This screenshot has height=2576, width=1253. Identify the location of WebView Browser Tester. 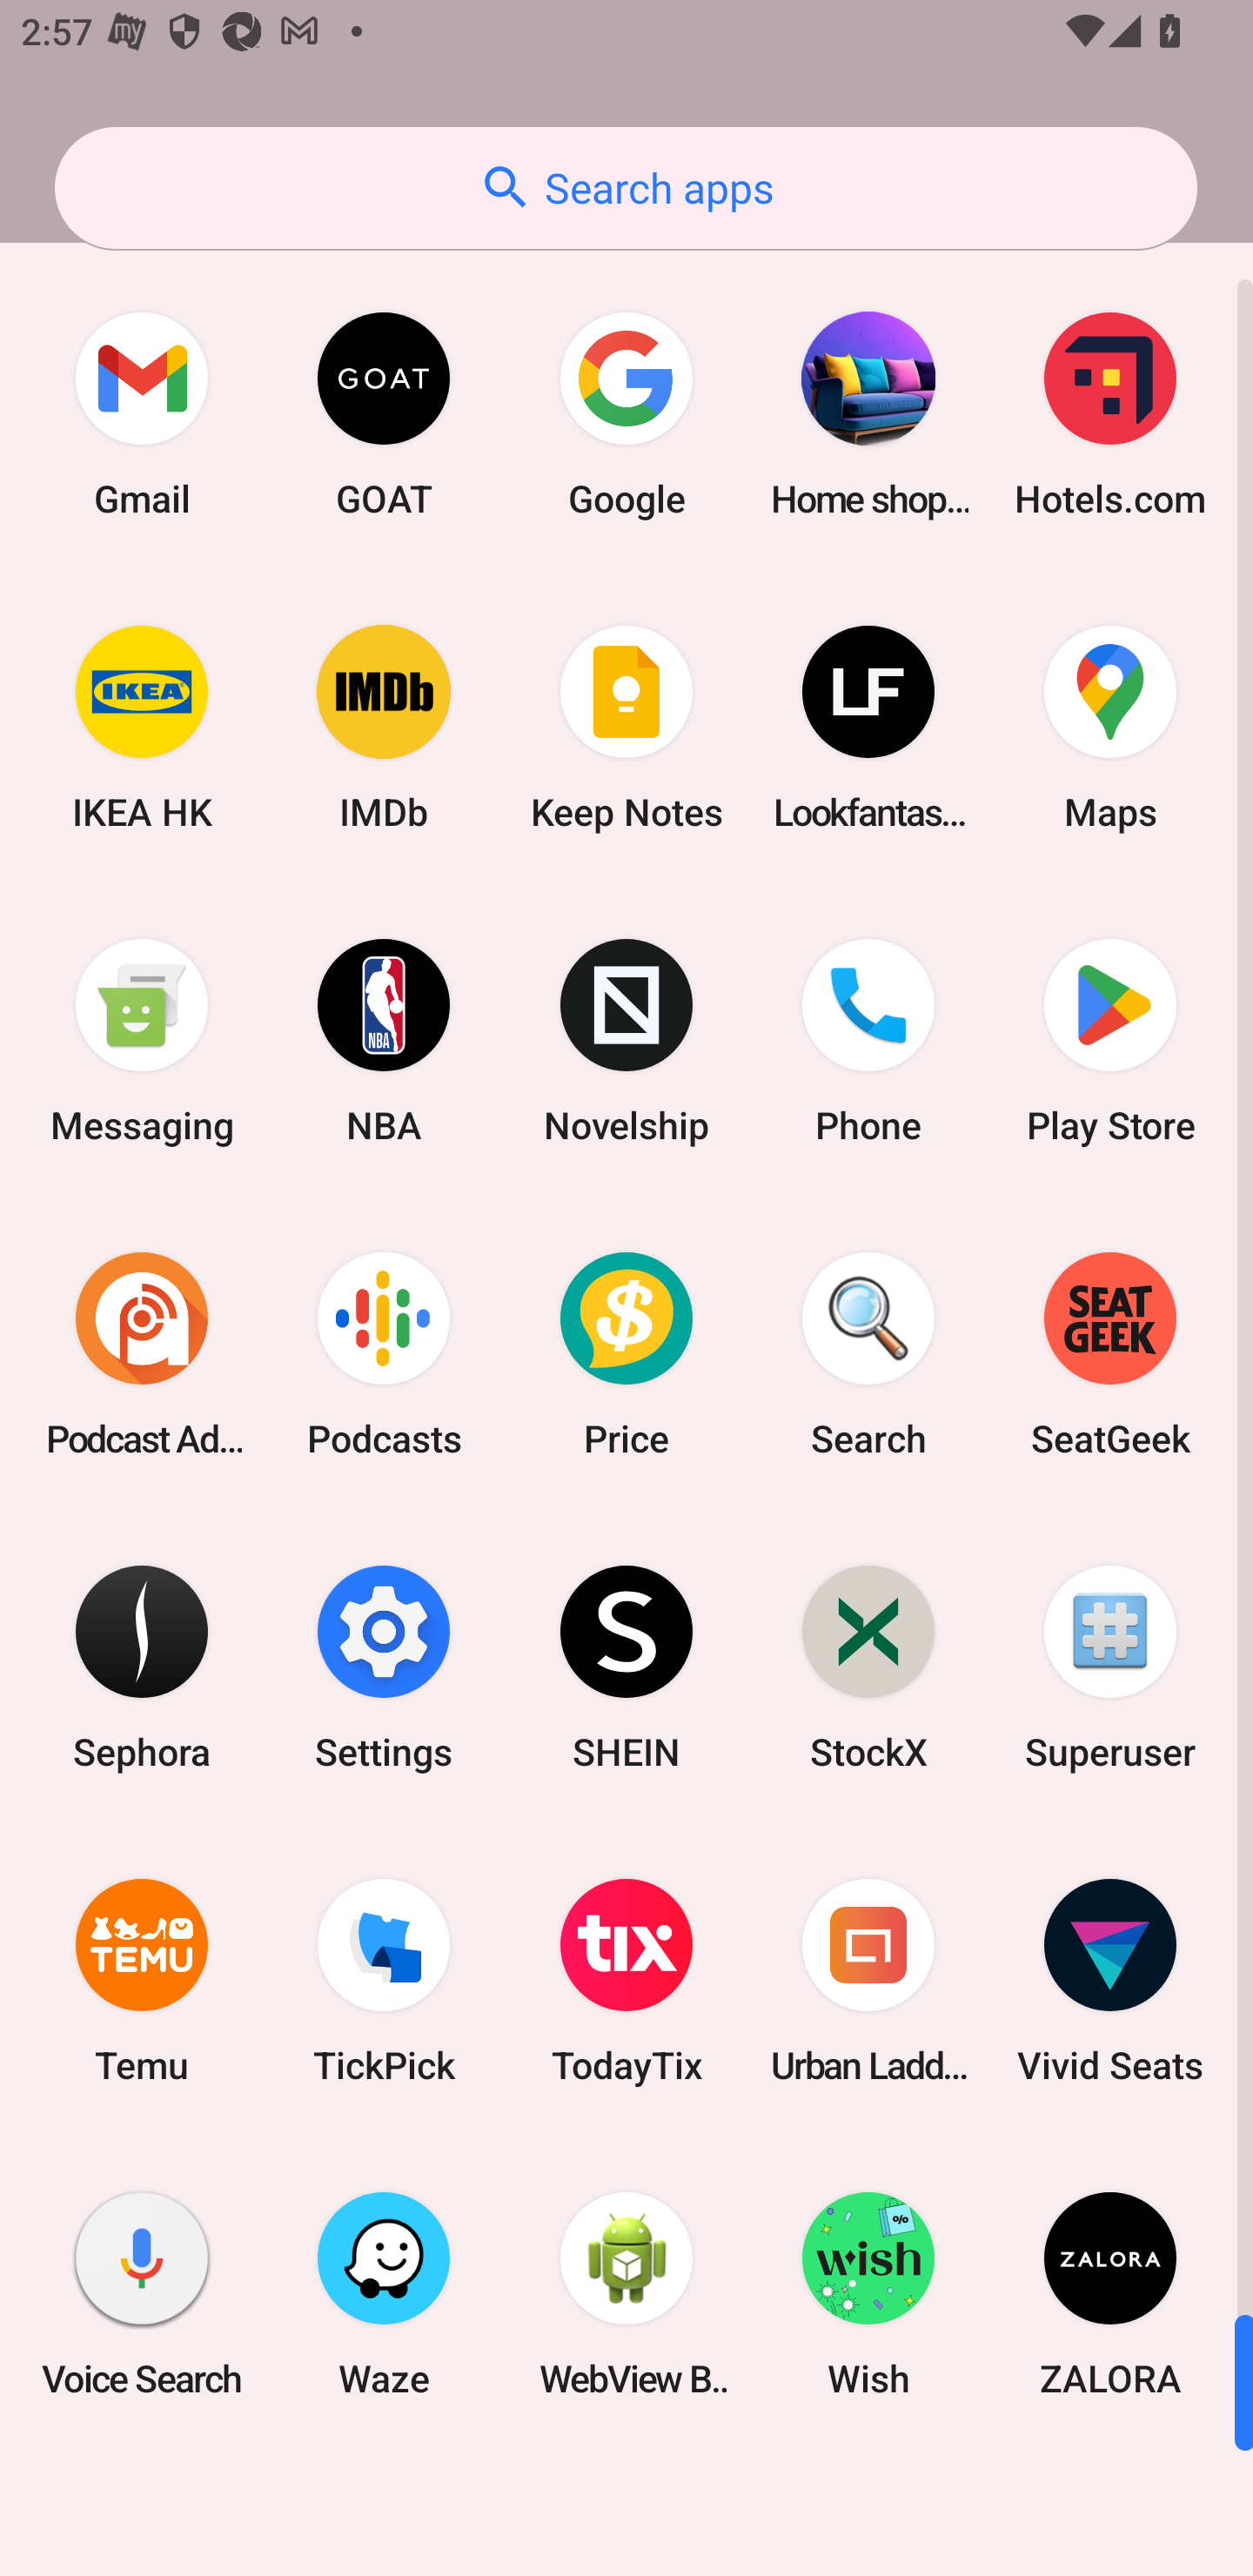
(626, 2293).